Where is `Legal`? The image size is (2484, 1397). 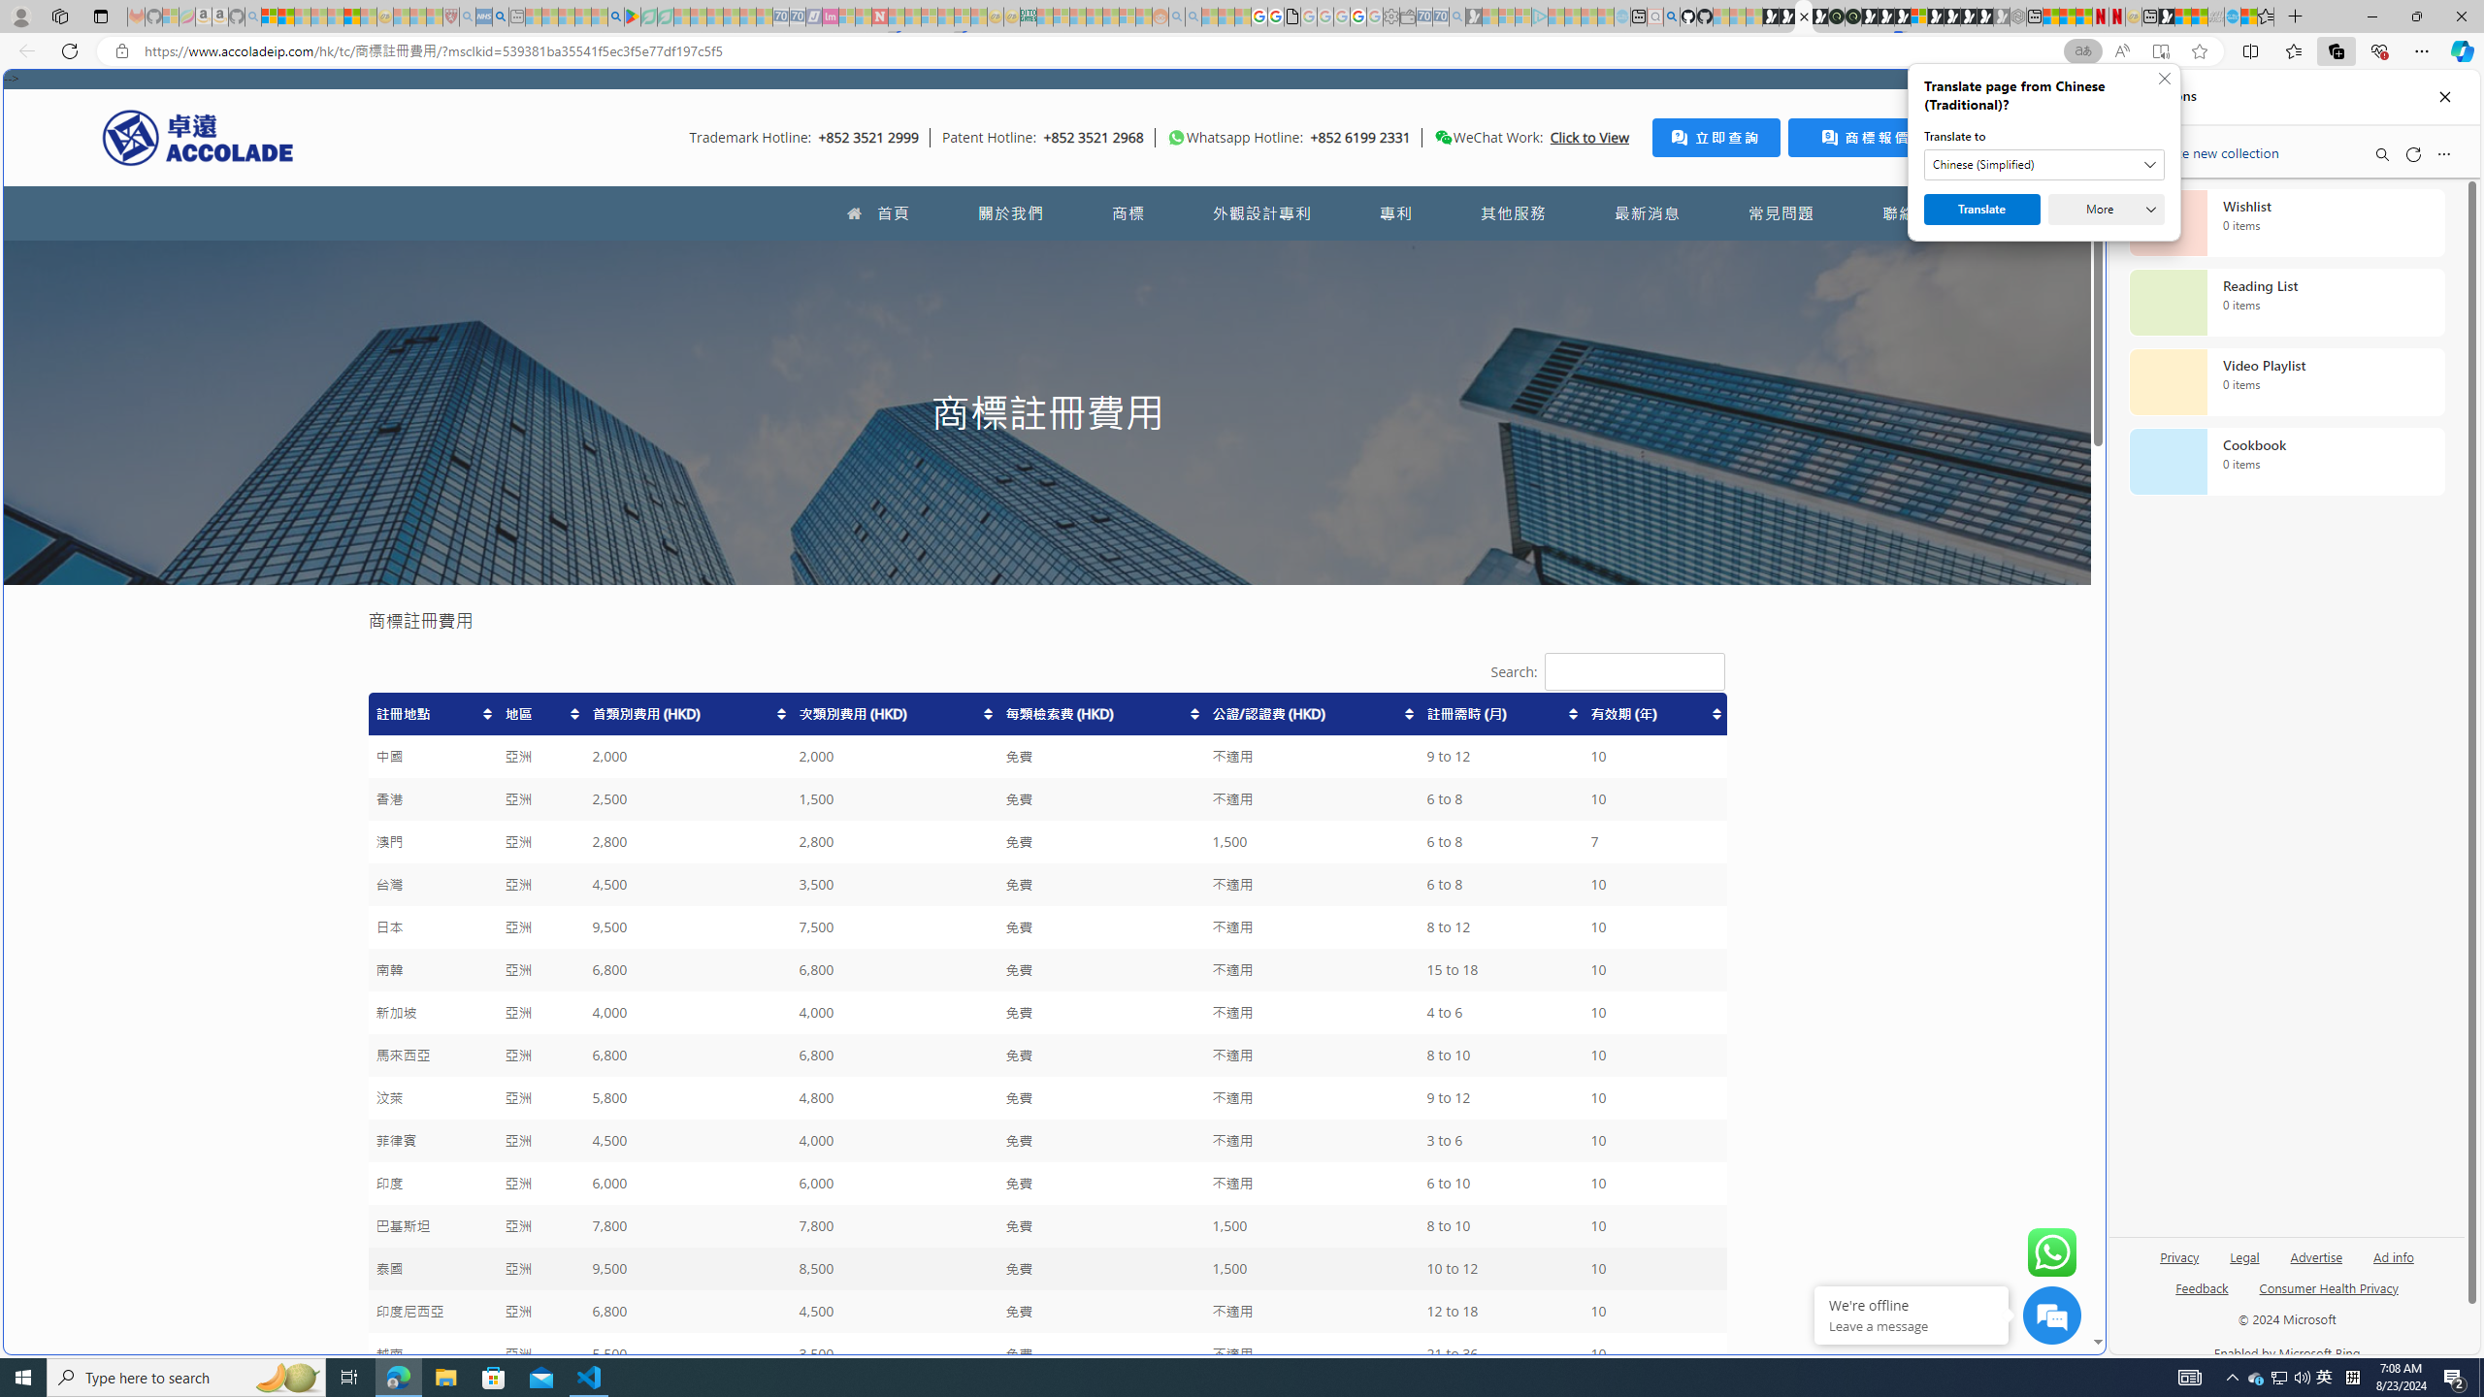
Legal is located at coordinates (2243, 1265).